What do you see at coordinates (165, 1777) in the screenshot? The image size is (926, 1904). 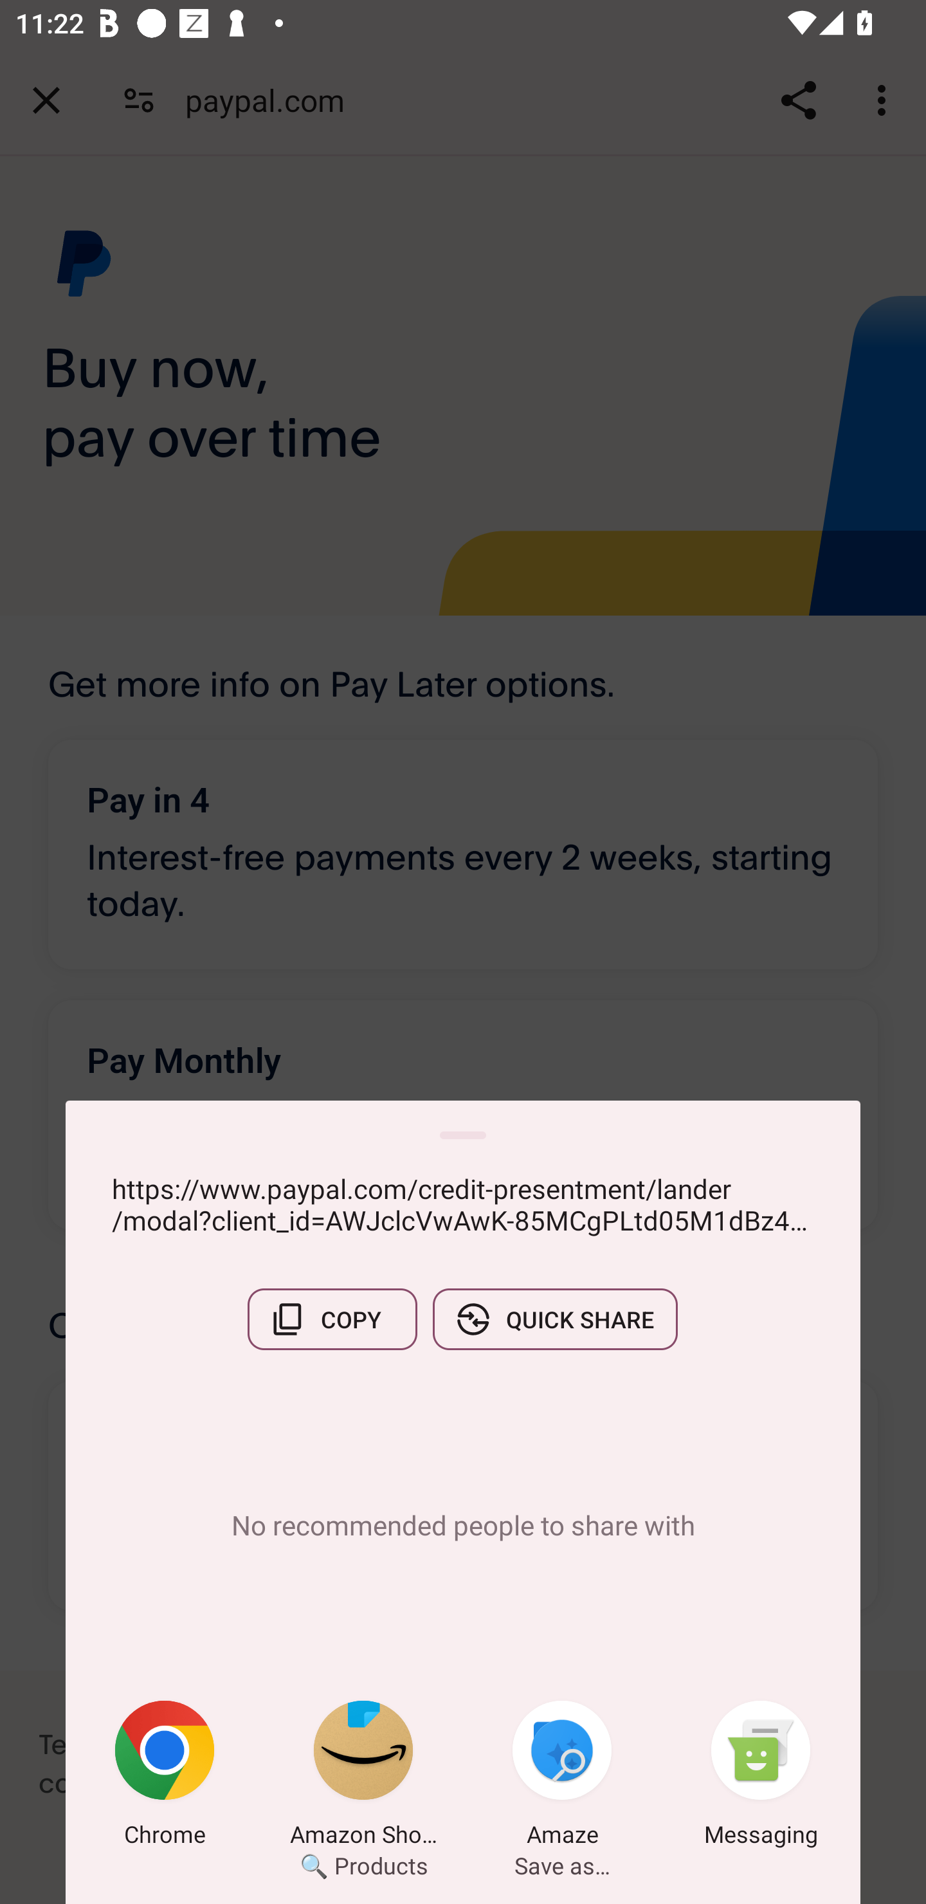 I see `Chrome` at bounding box center [165, 1777].